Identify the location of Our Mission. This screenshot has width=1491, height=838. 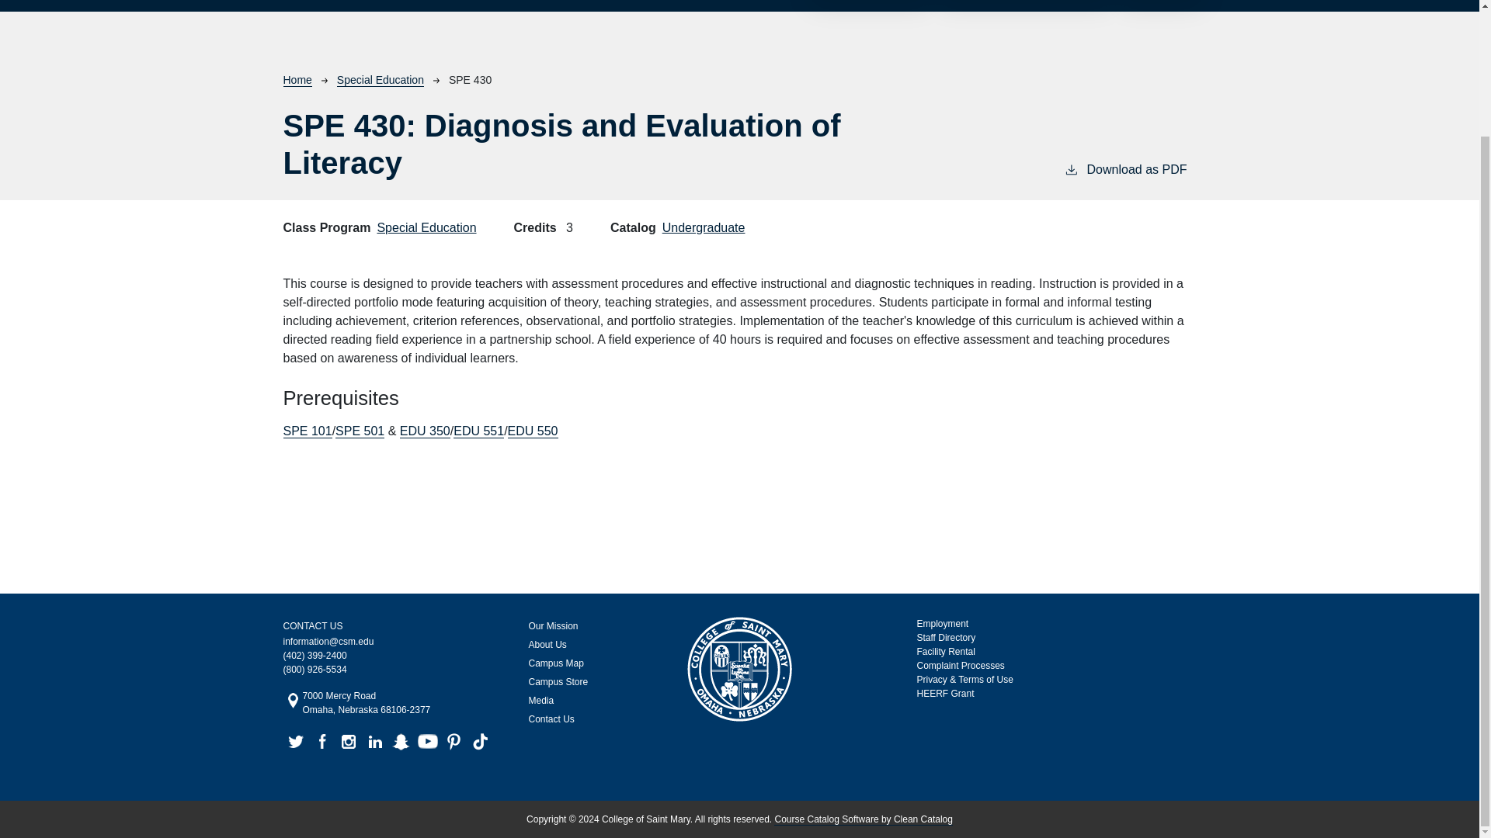
(590, 625).